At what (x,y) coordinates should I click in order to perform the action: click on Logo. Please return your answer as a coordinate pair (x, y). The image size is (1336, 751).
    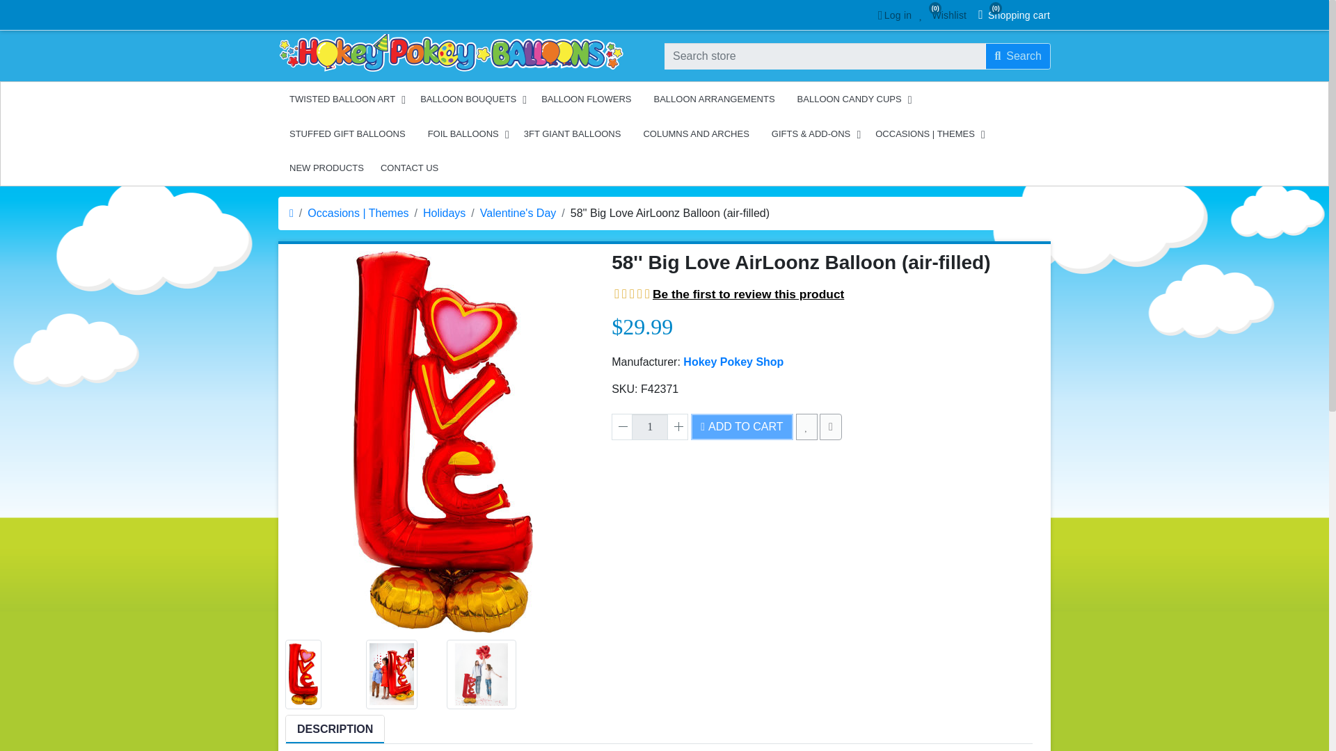
    Looking at the image, I should click on (649, 427).